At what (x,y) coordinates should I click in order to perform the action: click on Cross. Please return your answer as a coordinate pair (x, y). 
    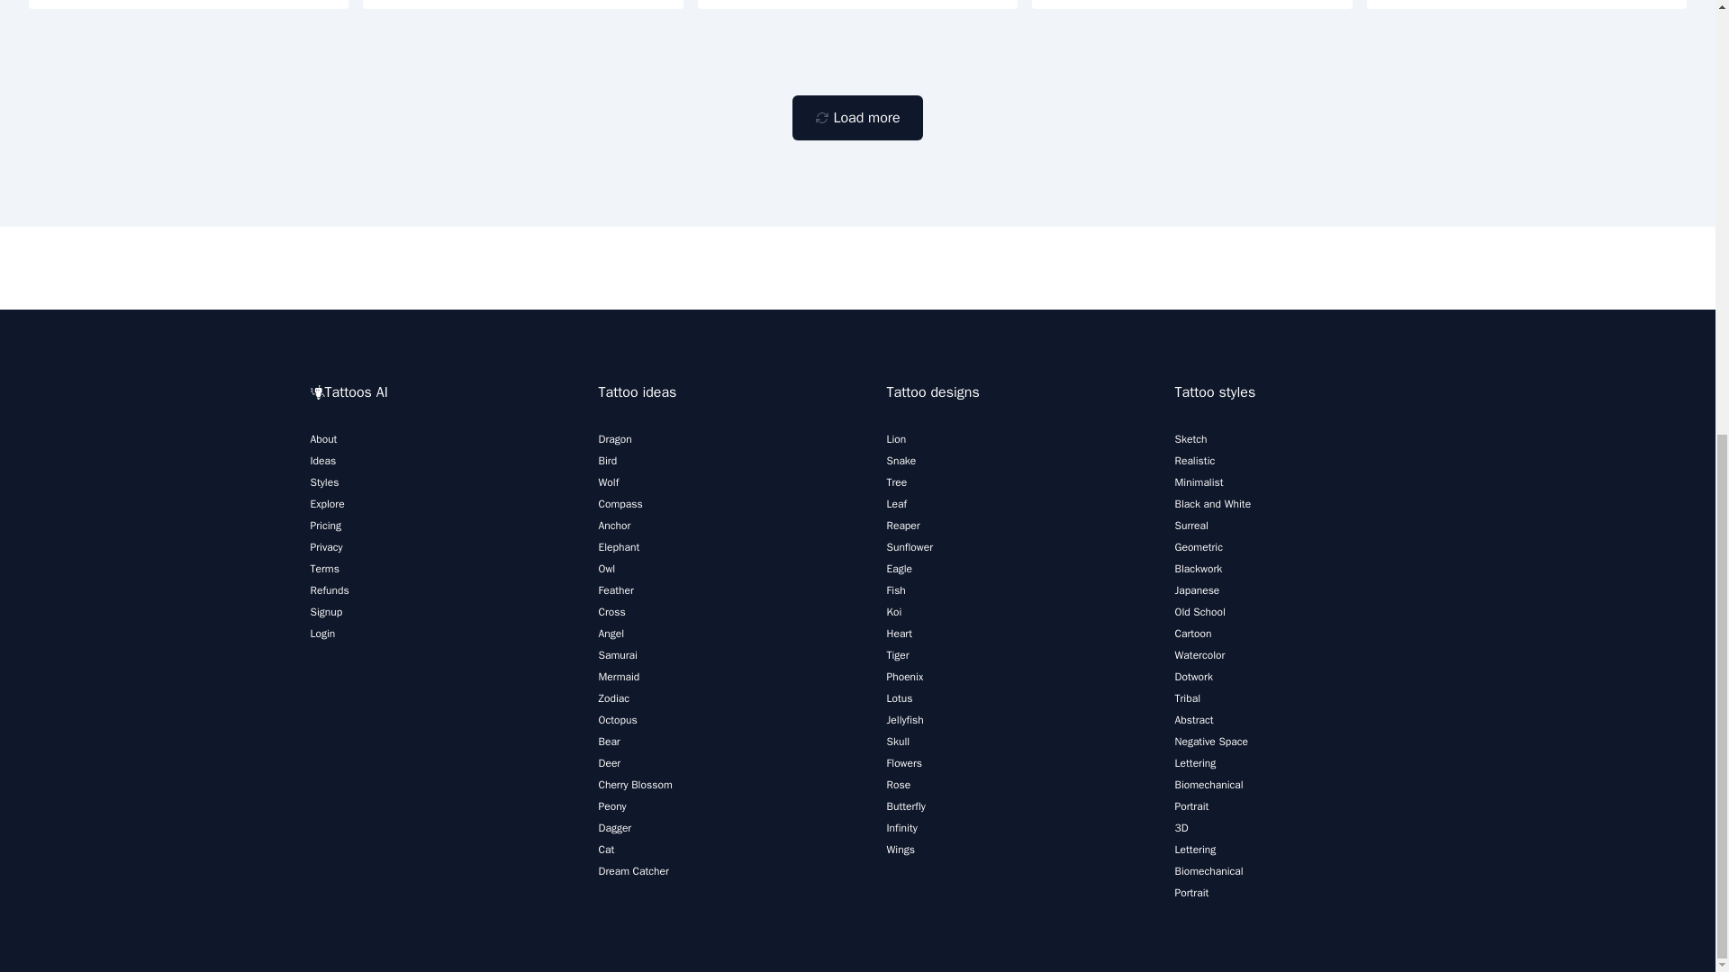
    Looking at the image, I should click on (611, 611).